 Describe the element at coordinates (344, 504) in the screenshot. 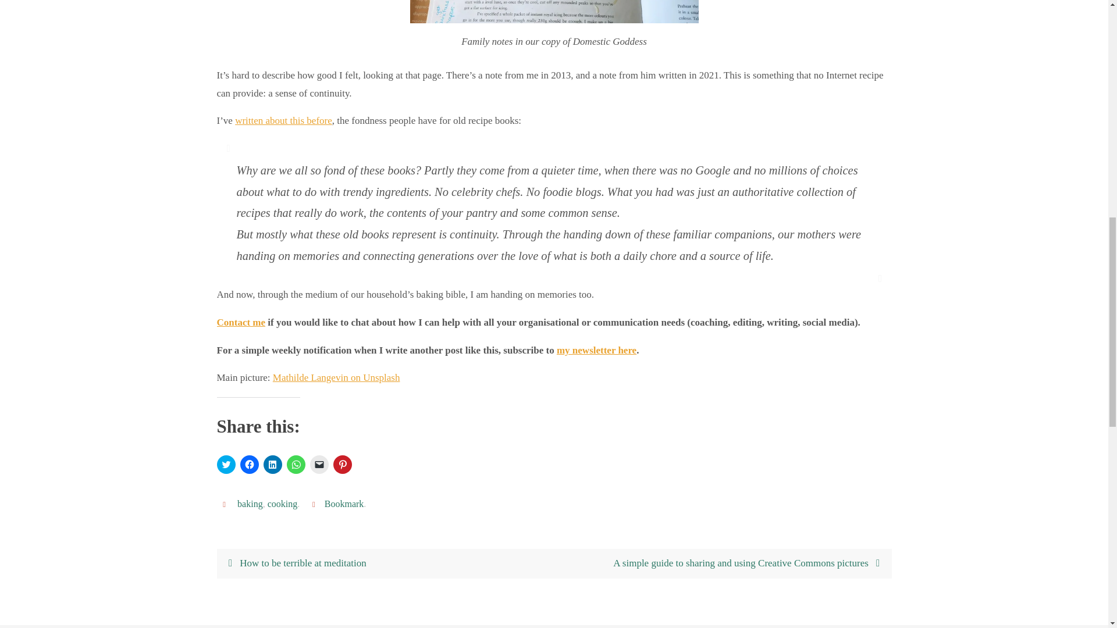

I see `Bookmark` at that location.